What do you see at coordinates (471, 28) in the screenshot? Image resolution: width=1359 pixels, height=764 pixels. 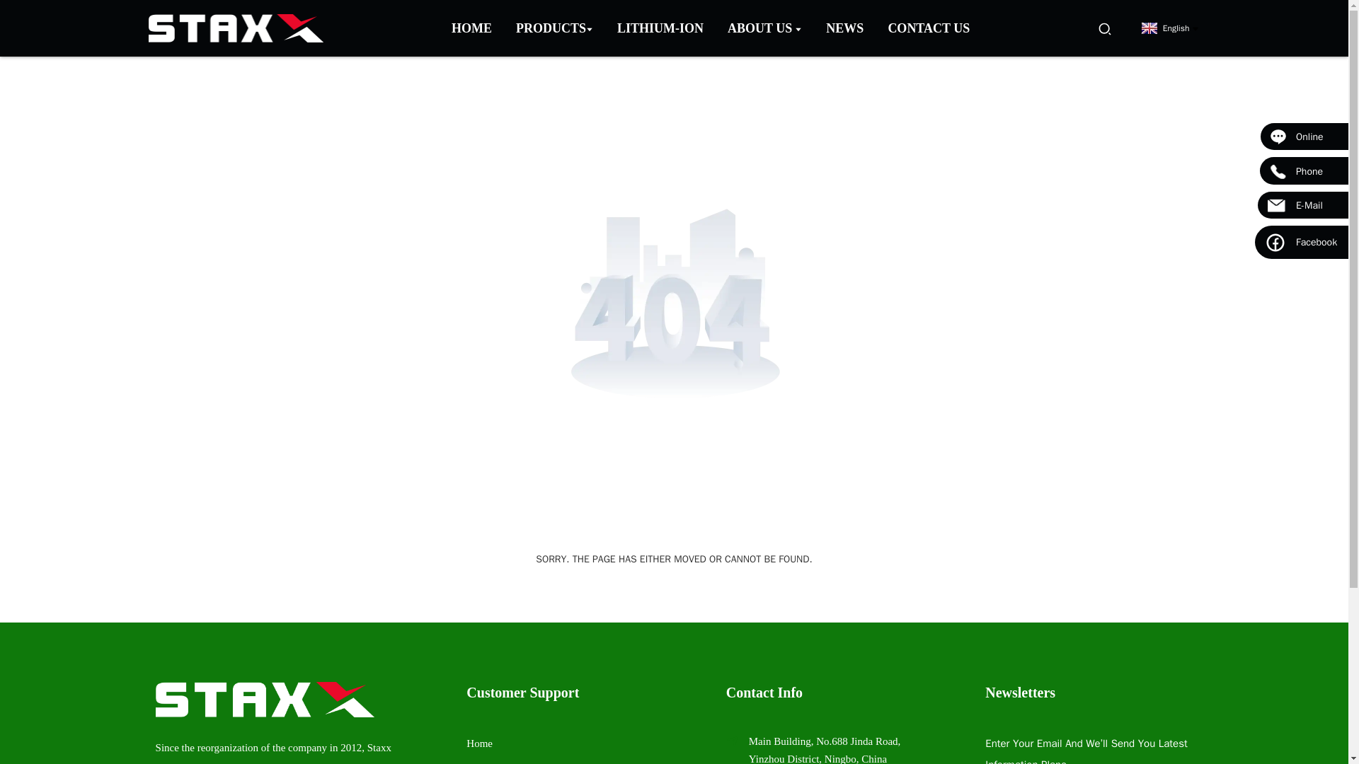 I see `Home` at bounding box center [471, 28].